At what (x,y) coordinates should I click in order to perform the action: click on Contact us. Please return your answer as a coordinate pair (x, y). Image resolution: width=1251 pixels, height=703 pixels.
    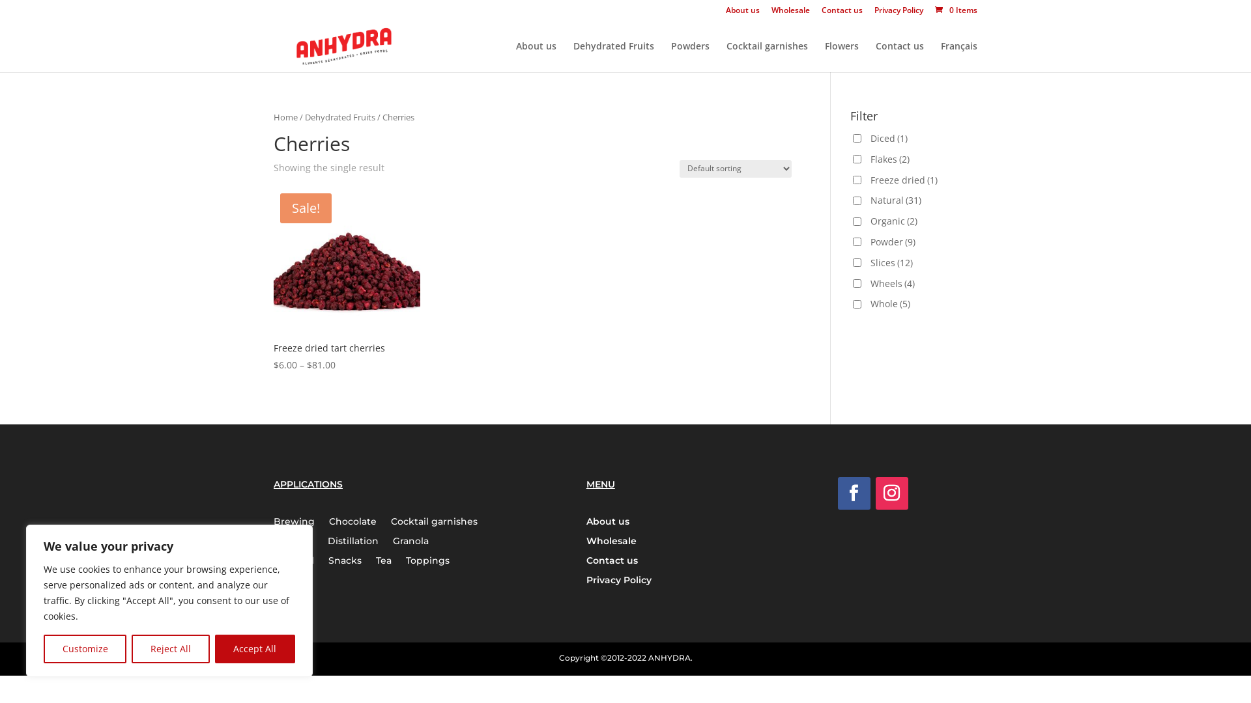
    Looking at the image, I should click on (900, 57).